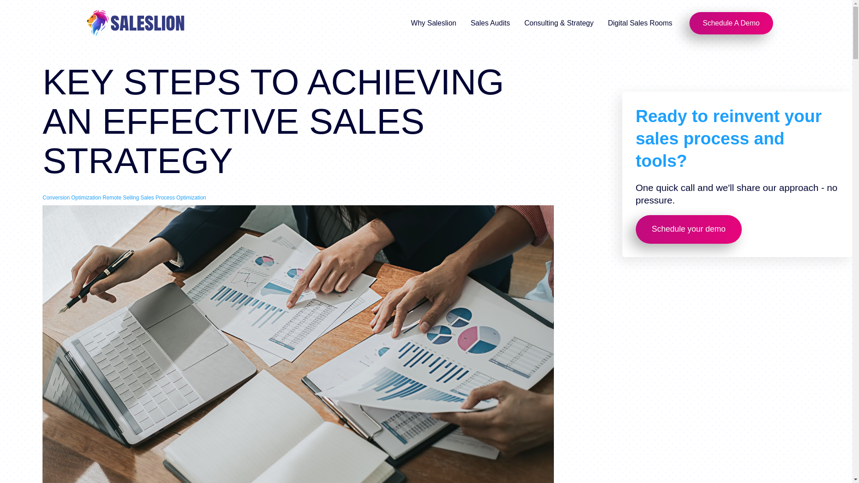 The width and height of the screenshot is (859, 483). I want to click on Remote Selling, so click(120, 198).